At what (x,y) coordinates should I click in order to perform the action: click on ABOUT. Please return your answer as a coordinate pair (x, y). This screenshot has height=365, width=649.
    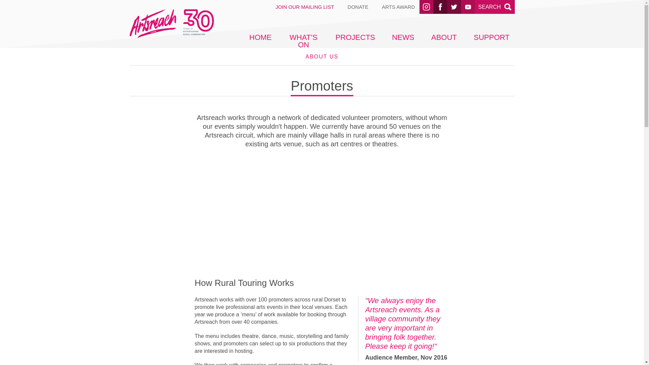
    Looking at the image, I should click on (444, 37).